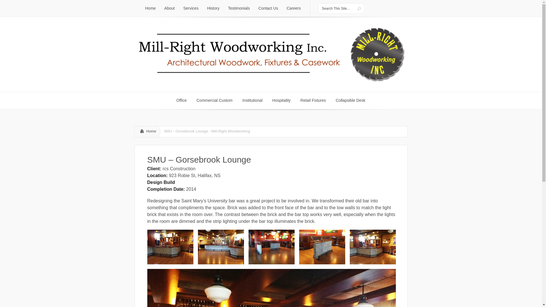 This screenshot has width=546, height=307. I want to click on Careers, so click(214, 101).